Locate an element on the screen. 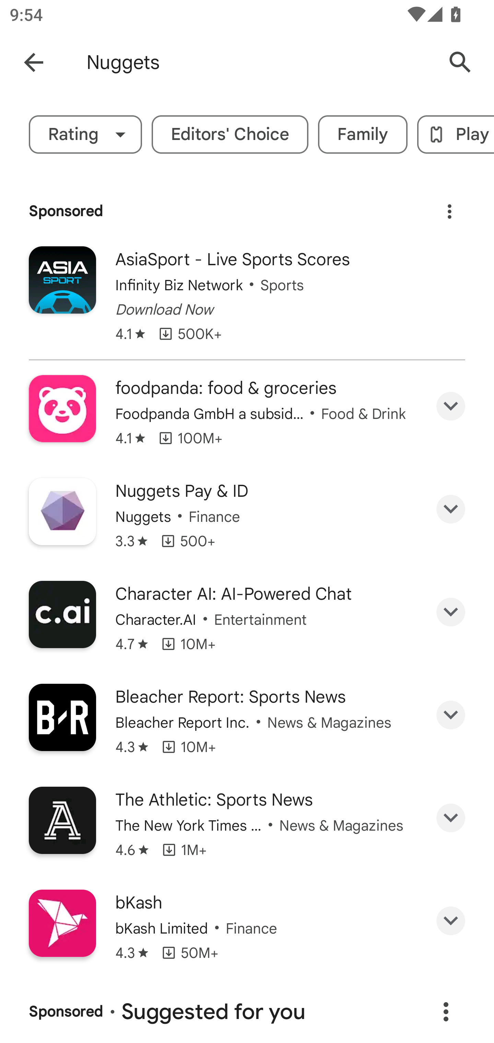 The width and height of the screenshot is (494, 1043). Search Google Play is located at coordinates (460, 62).